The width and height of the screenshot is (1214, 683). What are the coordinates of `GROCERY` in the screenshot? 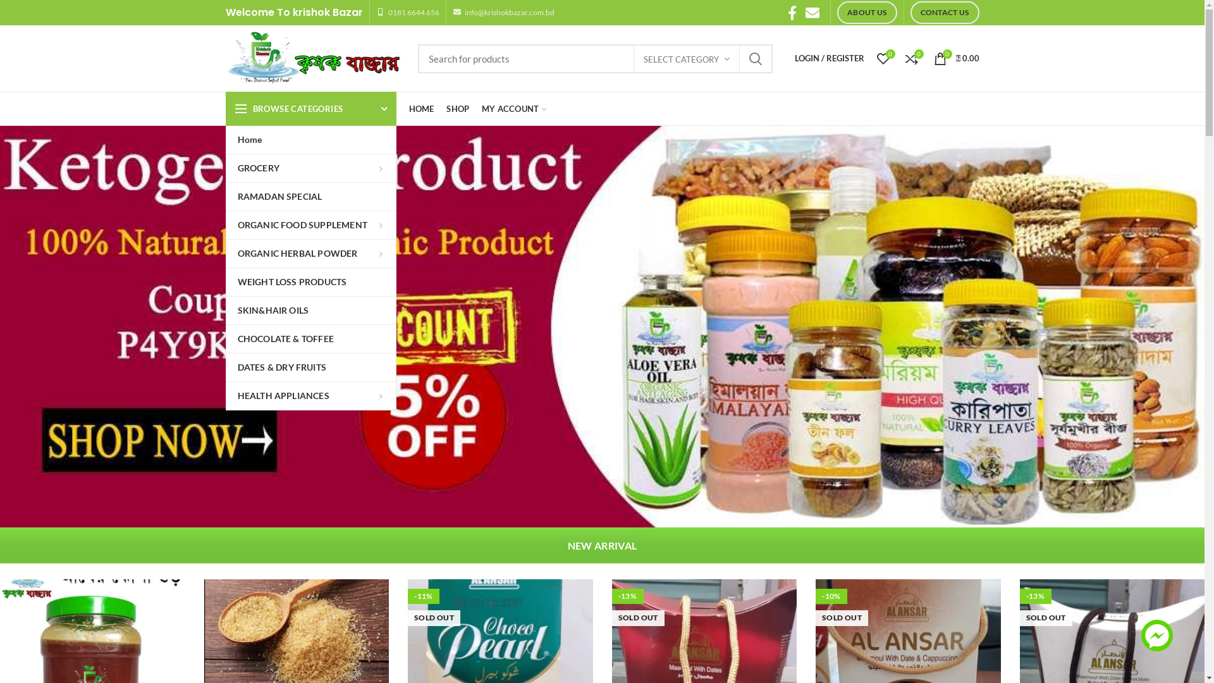 It's located at (311, 168).